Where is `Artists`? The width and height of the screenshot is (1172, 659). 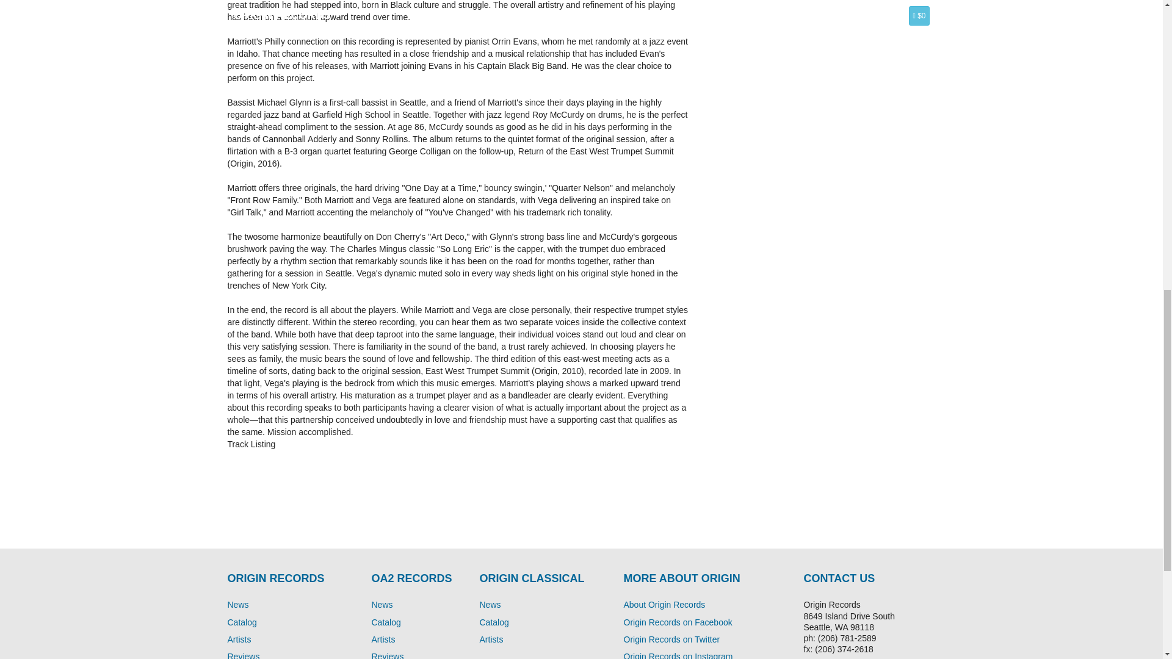 Artists is located at coordinates (383, 639).